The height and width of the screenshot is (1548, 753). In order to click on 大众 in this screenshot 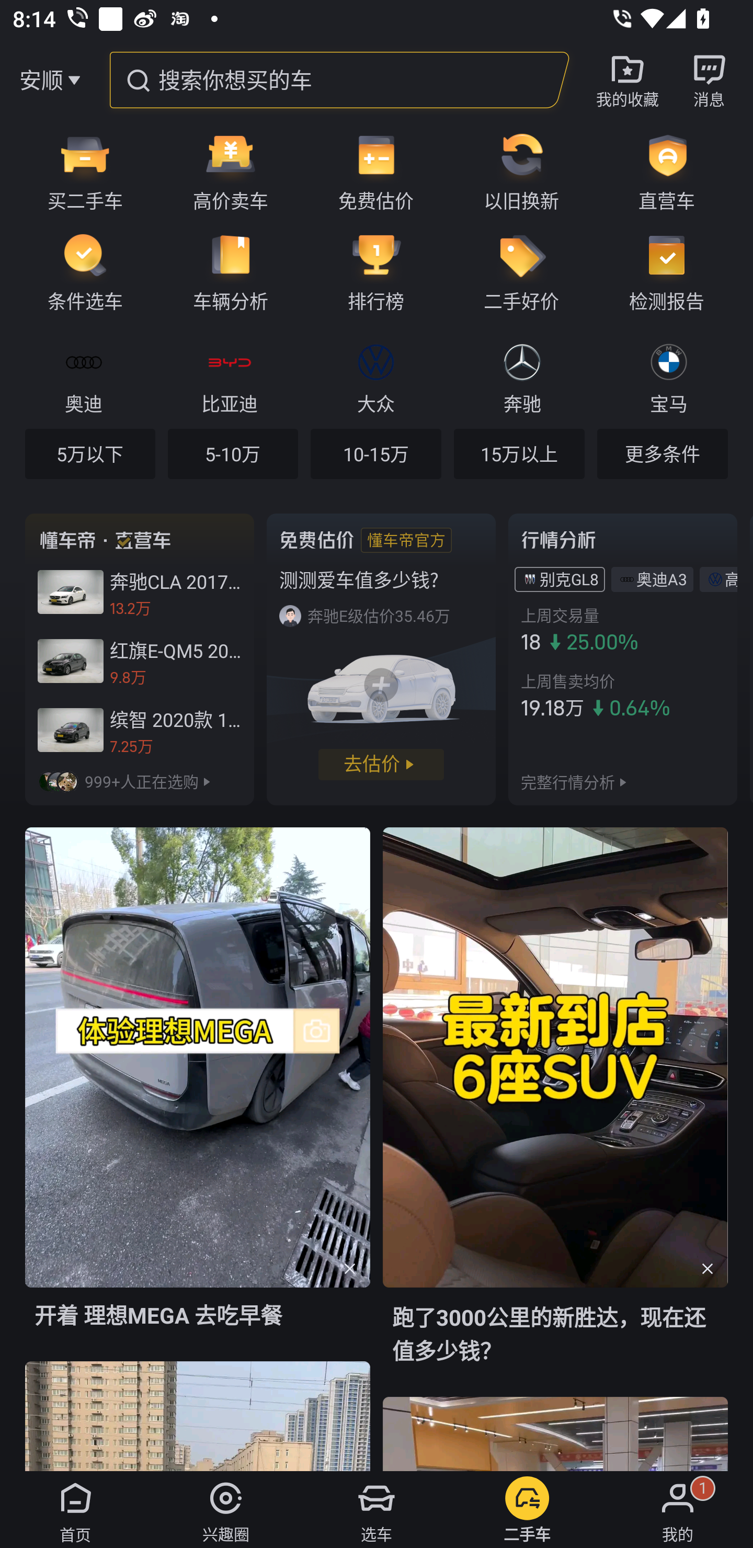, I will do `click(375, 377)`.